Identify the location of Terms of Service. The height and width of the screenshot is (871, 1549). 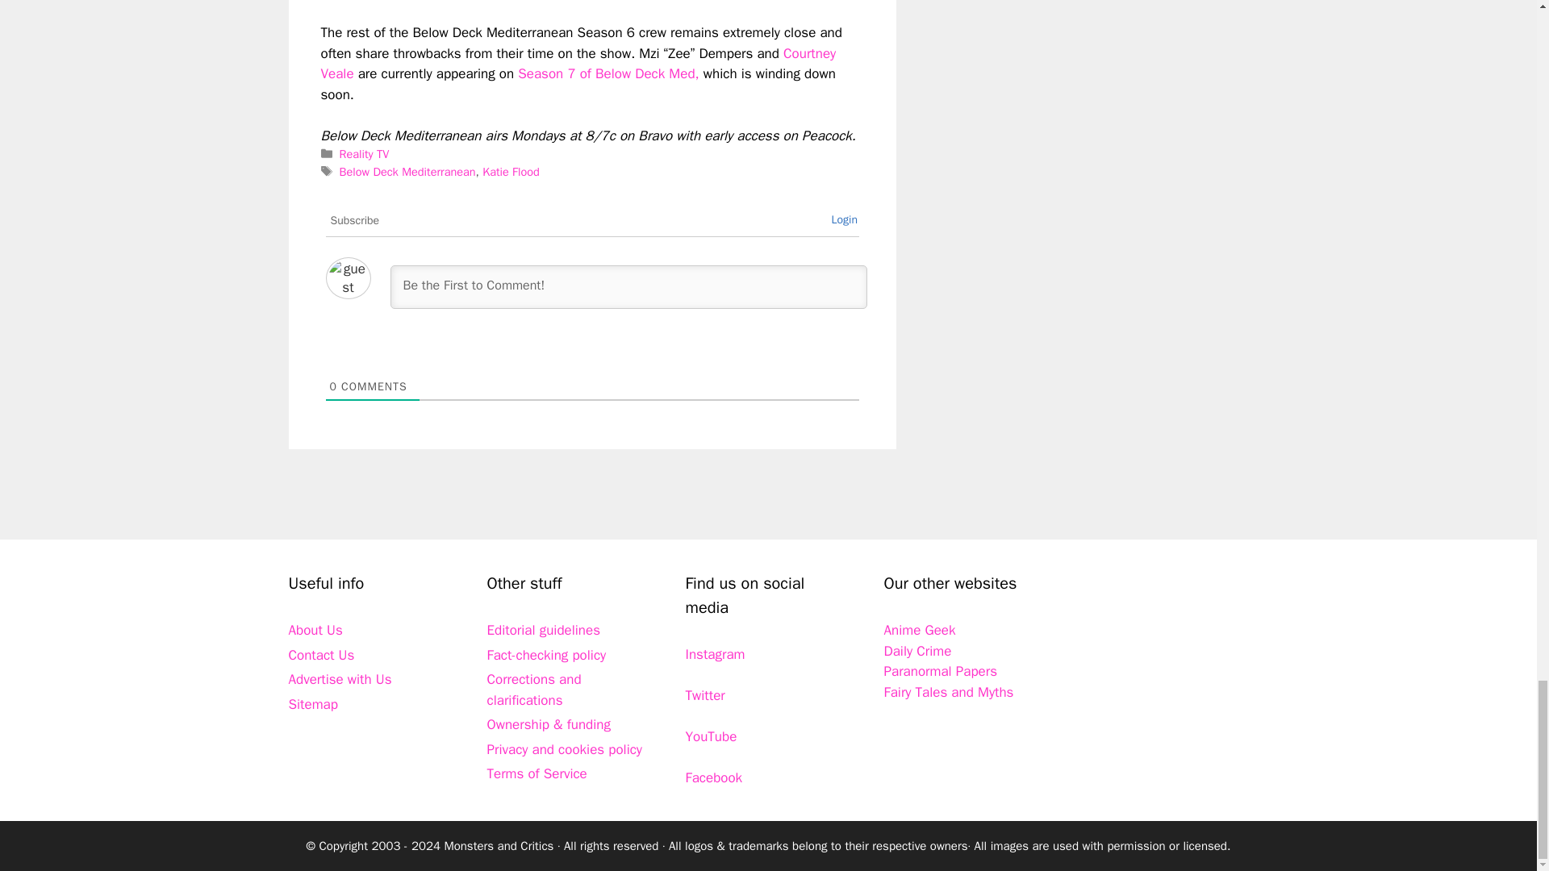
(537, 773).